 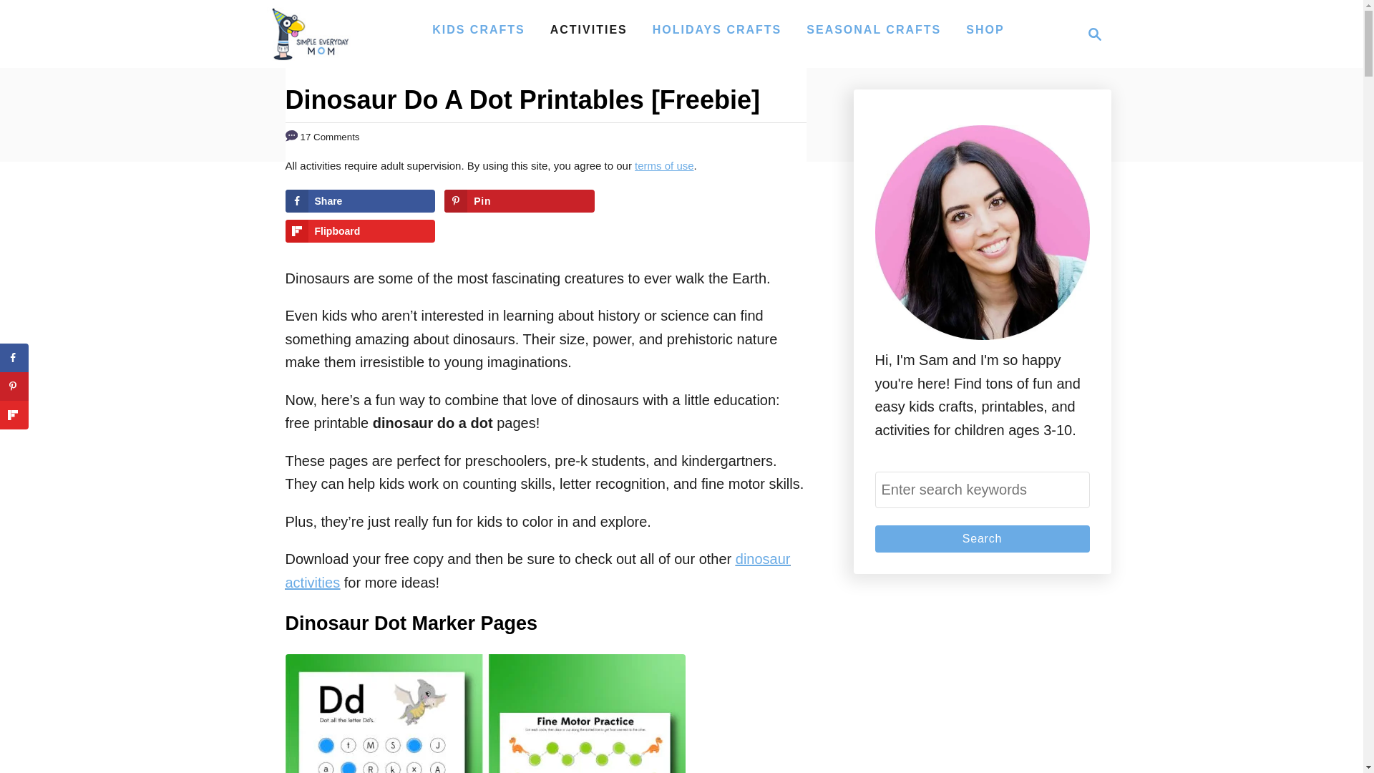 I want to click on Save to Pinterest, so click(x=520, y=200).